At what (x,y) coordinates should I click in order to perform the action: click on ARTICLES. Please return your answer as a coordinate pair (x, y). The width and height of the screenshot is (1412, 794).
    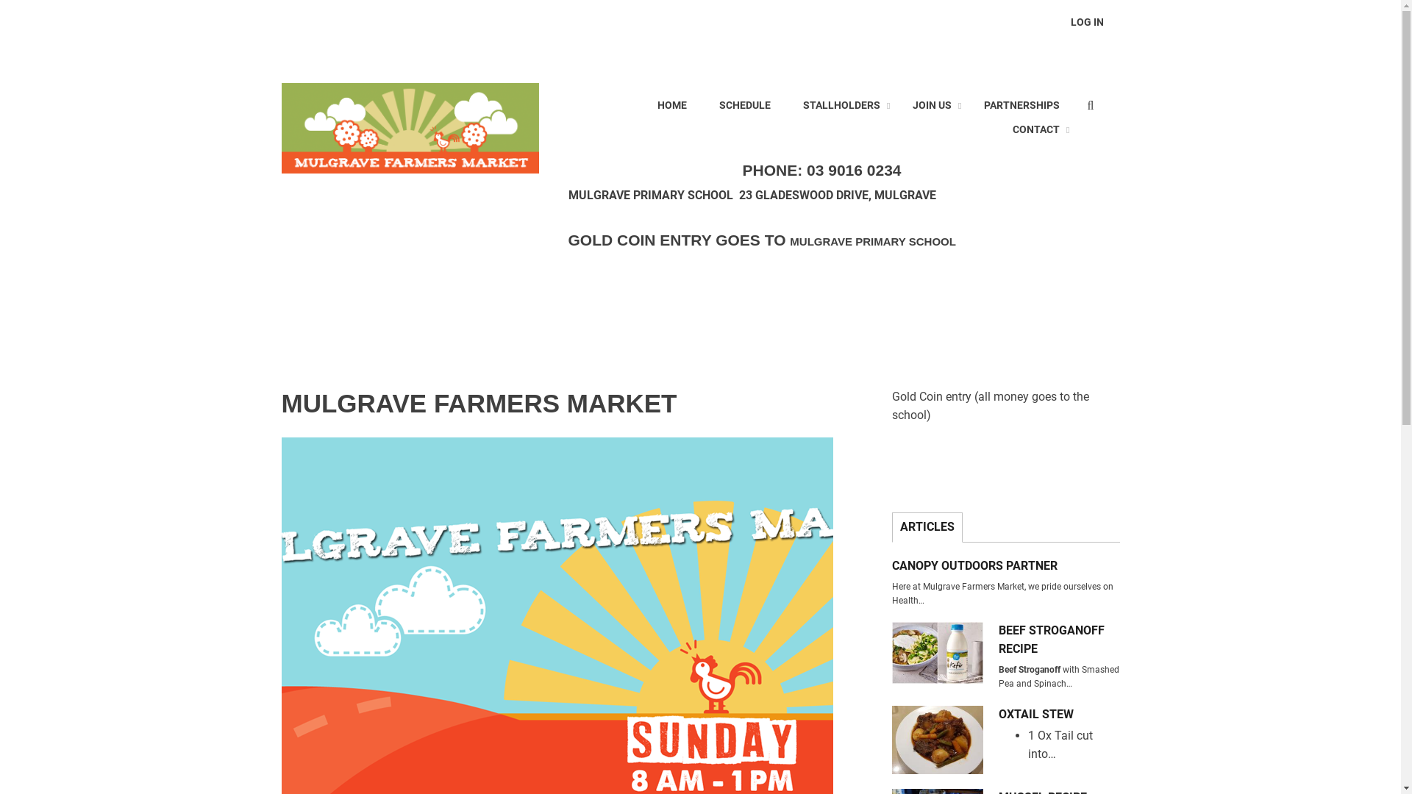
    Looking at the image, I should click on (927, 528).